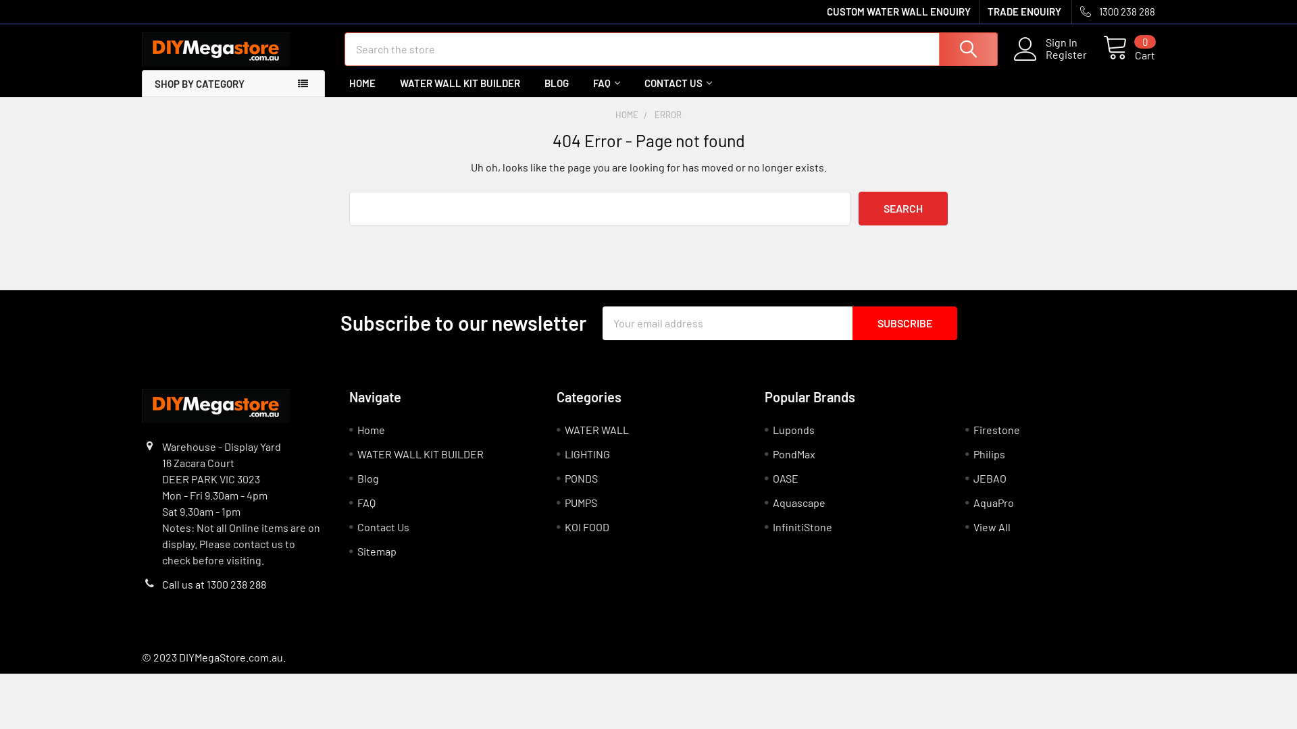  What do you see at coordinates (794, 429) in the screenshot?
I see `Luponds` at bounding box center [794, 429].